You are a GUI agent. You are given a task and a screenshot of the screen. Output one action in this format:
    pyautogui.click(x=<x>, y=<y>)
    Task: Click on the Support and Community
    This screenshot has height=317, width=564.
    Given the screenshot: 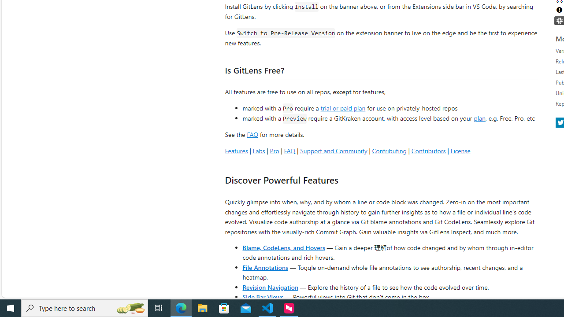 What is the action you would take?
    pyautogui.click(x=334, y=151)
    